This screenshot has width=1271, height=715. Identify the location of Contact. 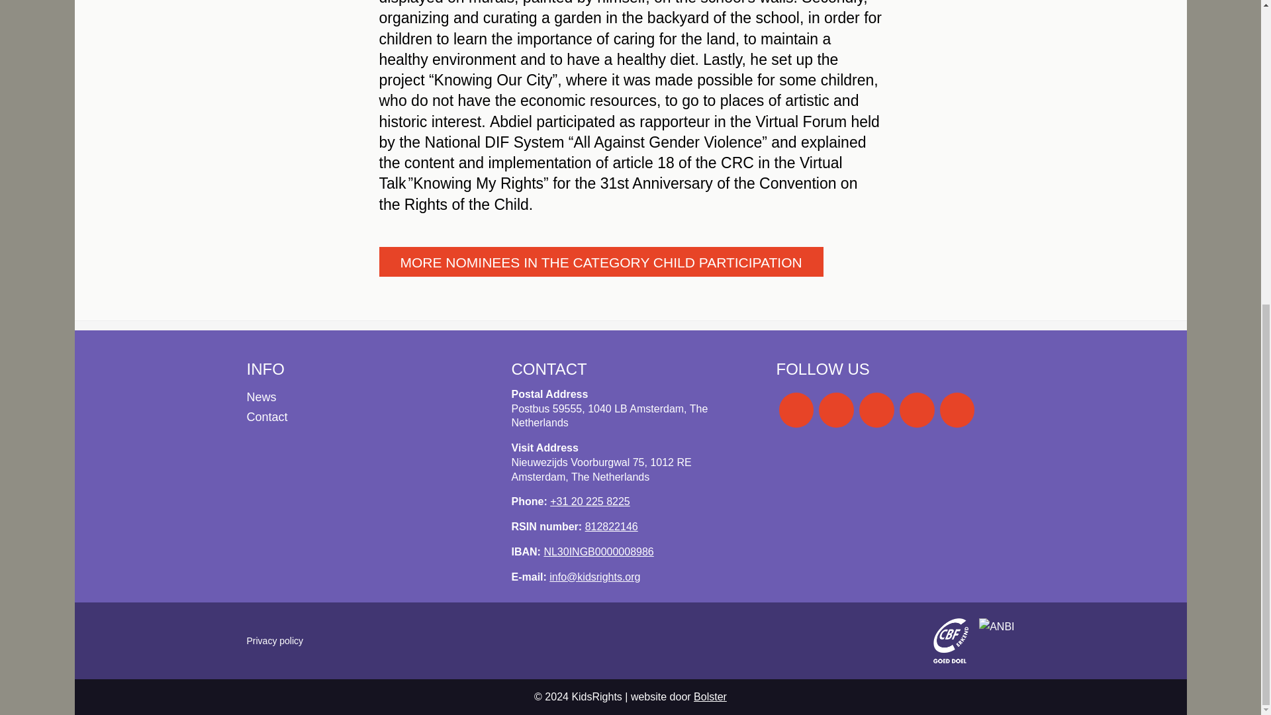
(365, 417).